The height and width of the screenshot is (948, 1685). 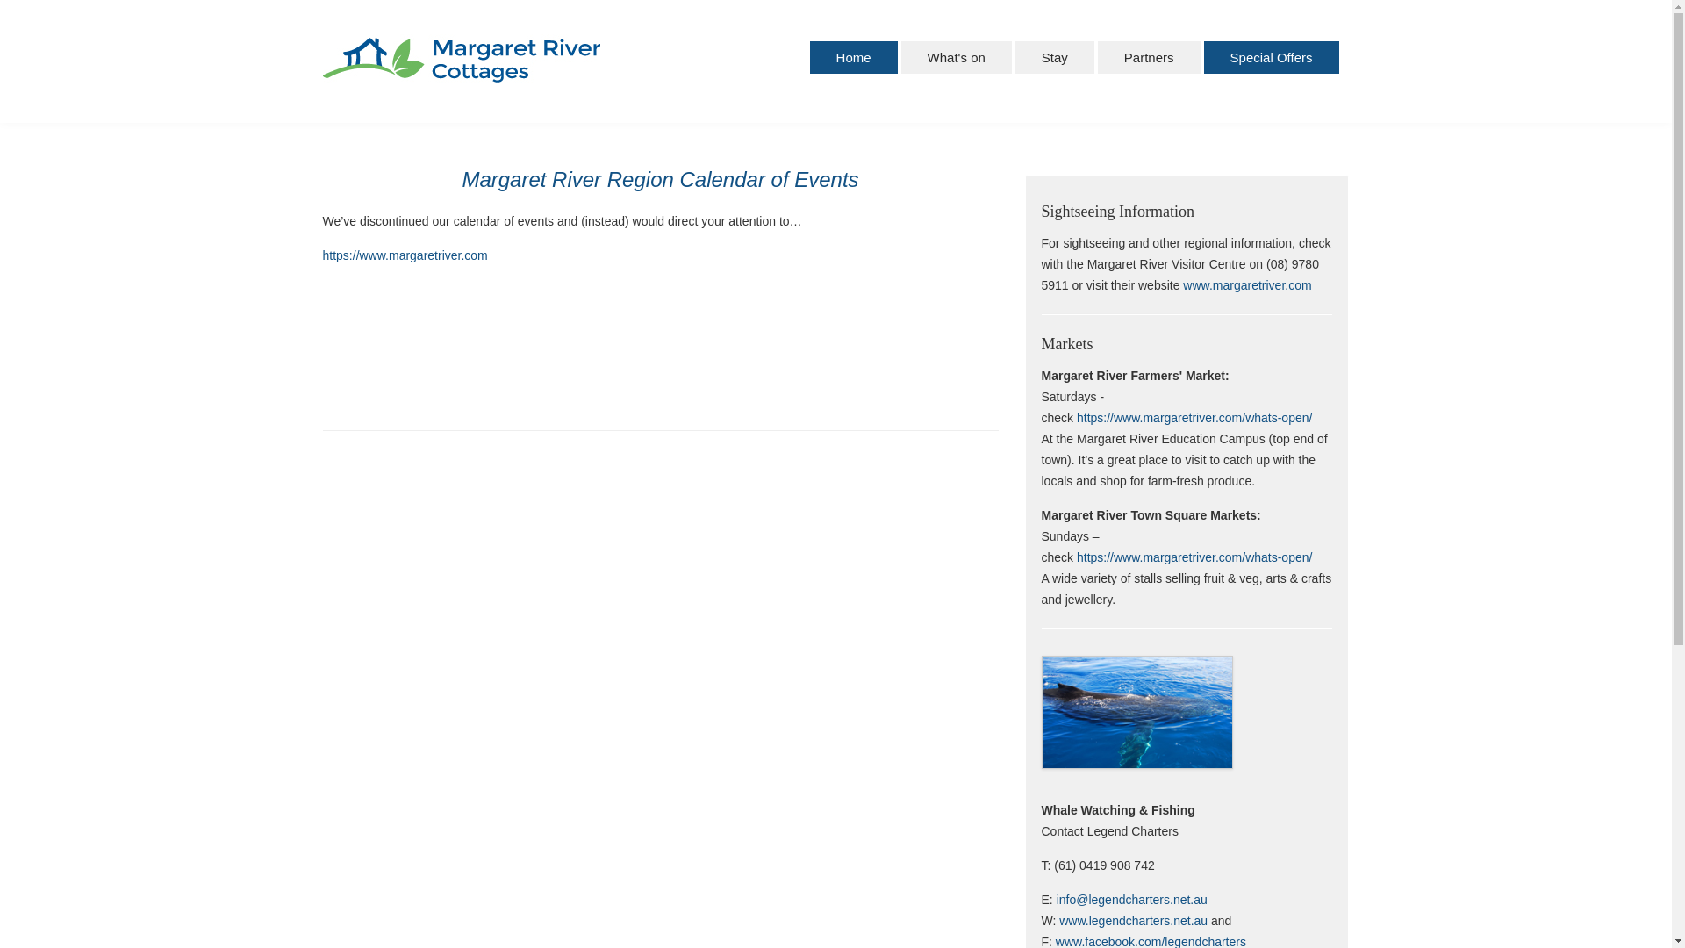 What do you see at coordinates (1132, 900) in the screenshot?
I see `info@legendcharters.net.au` at bounding box center [1132, 900].